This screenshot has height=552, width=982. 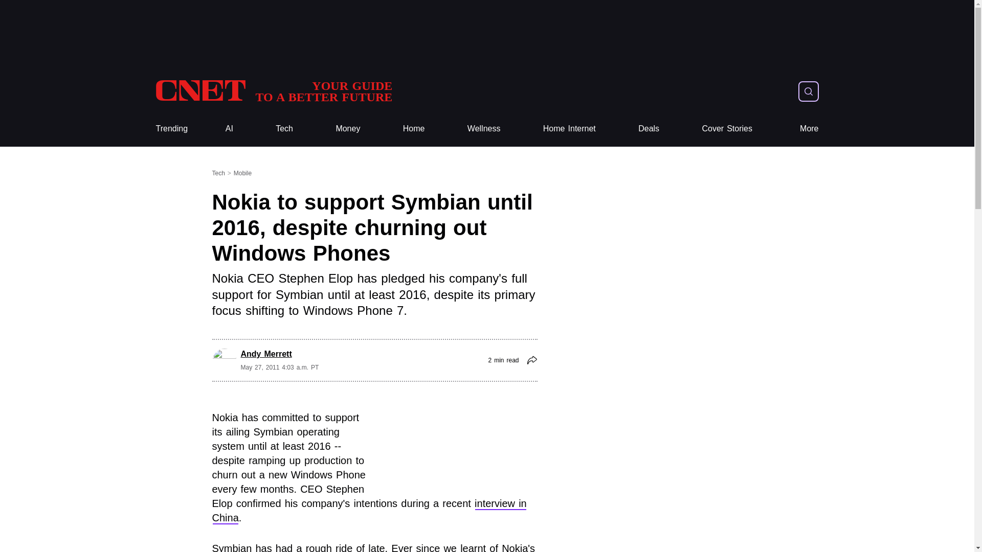 I want to click on Wellness, so click(x=273, y=91).